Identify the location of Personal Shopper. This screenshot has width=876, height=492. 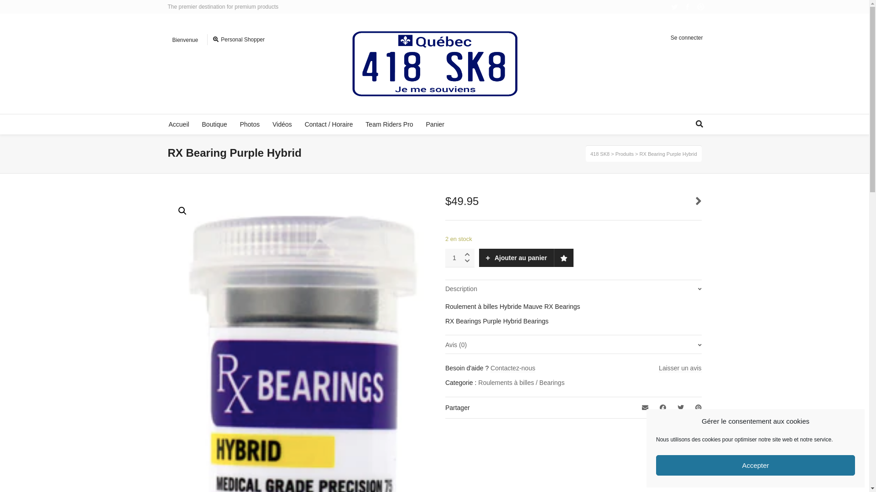
(239, 40).